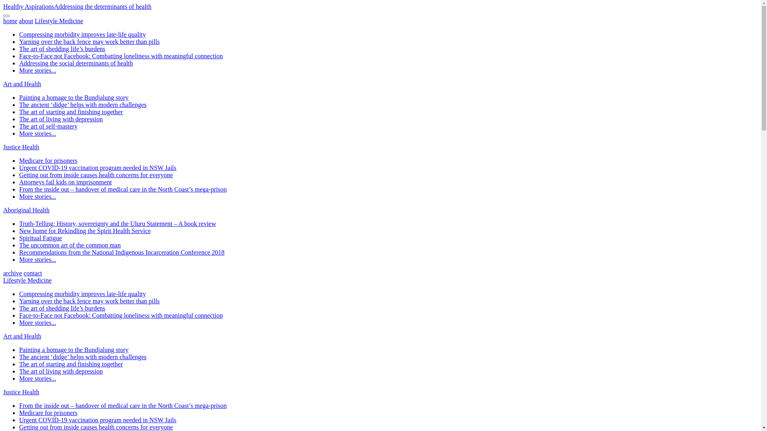 This screenshot has height=431, width=767. I want to click on contact, so click(33, 273).